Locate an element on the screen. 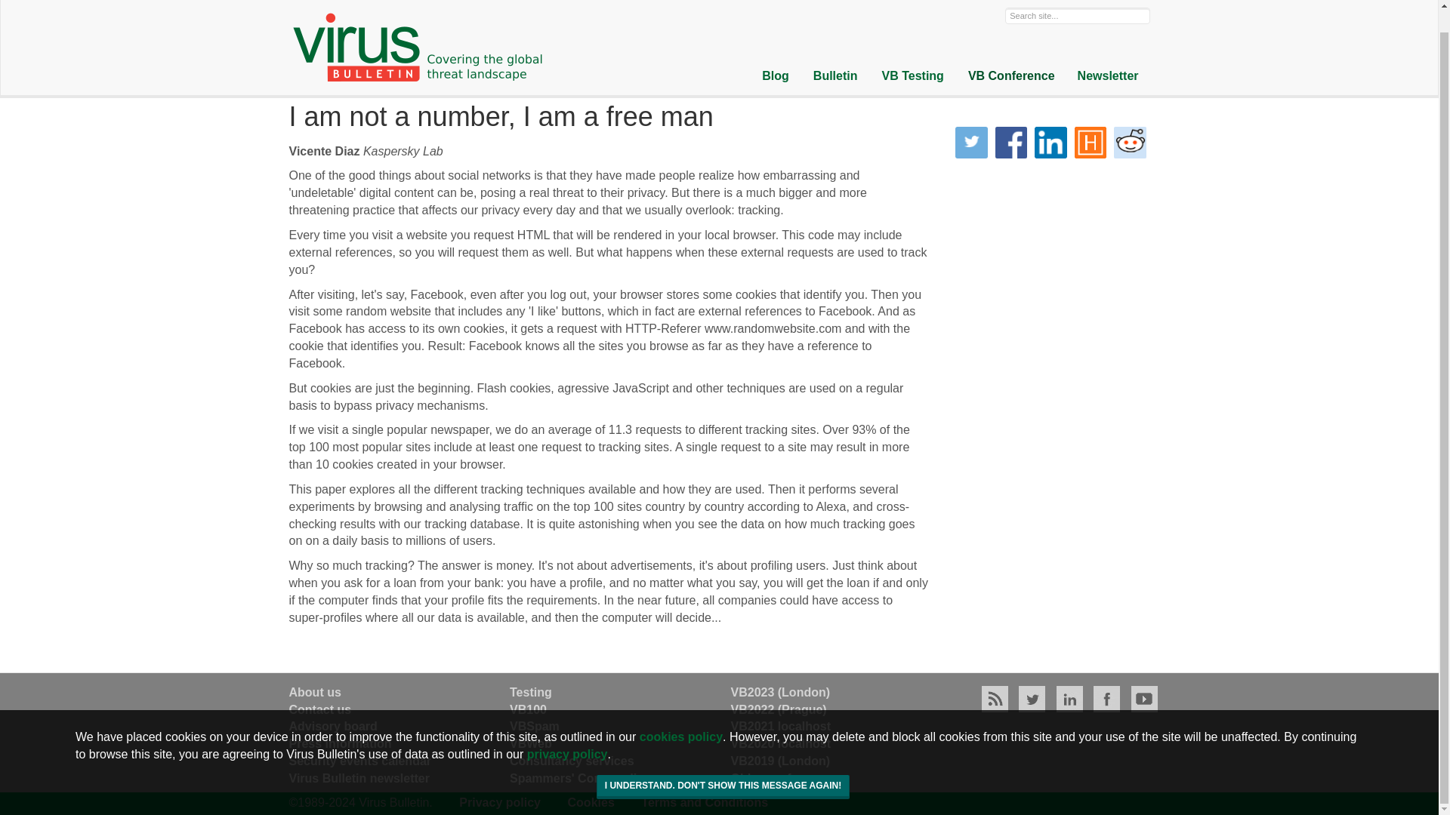  Share on Facebook is located at coordinates (1010, 143).